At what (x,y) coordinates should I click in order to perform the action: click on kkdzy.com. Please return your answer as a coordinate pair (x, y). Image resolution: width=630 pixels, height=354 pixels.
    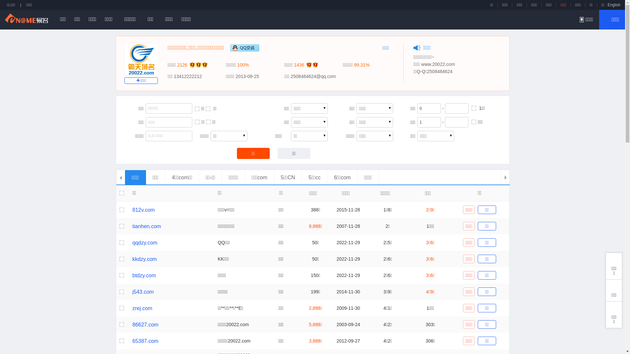
    Looking at the image, I should click on (145, 259).